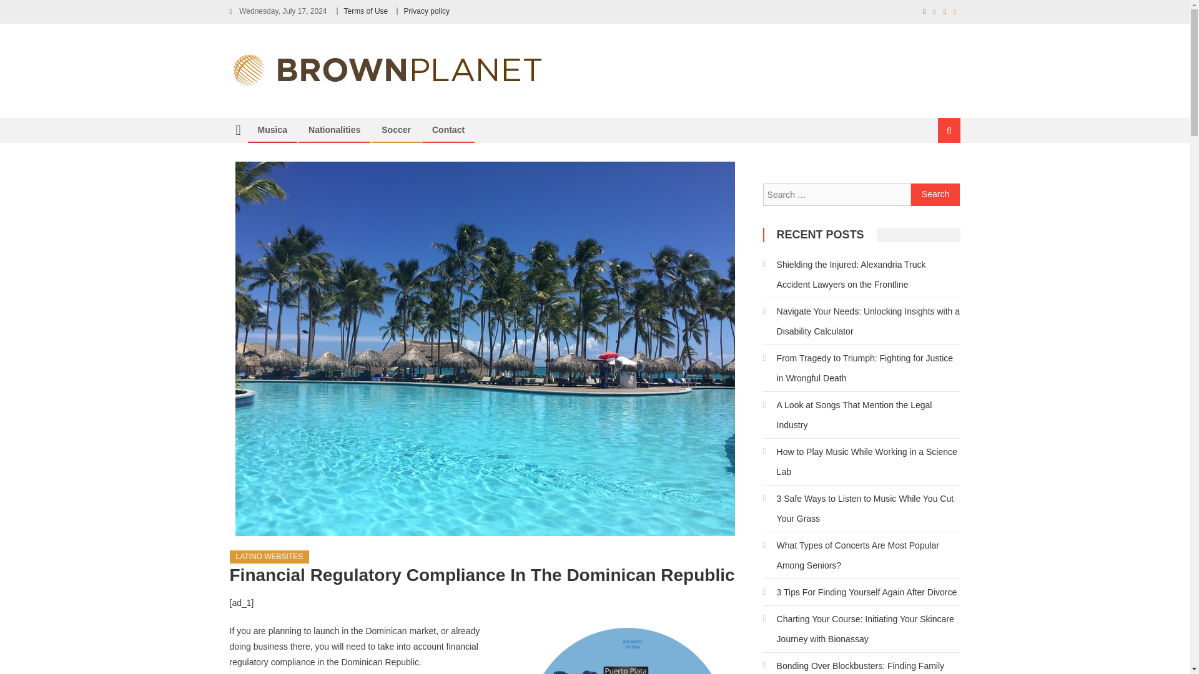 This screenshot has width=1199, height=674. Describe the element at coordinates (427, 11) in the screenshot. I see `Privacy policy` at that location.